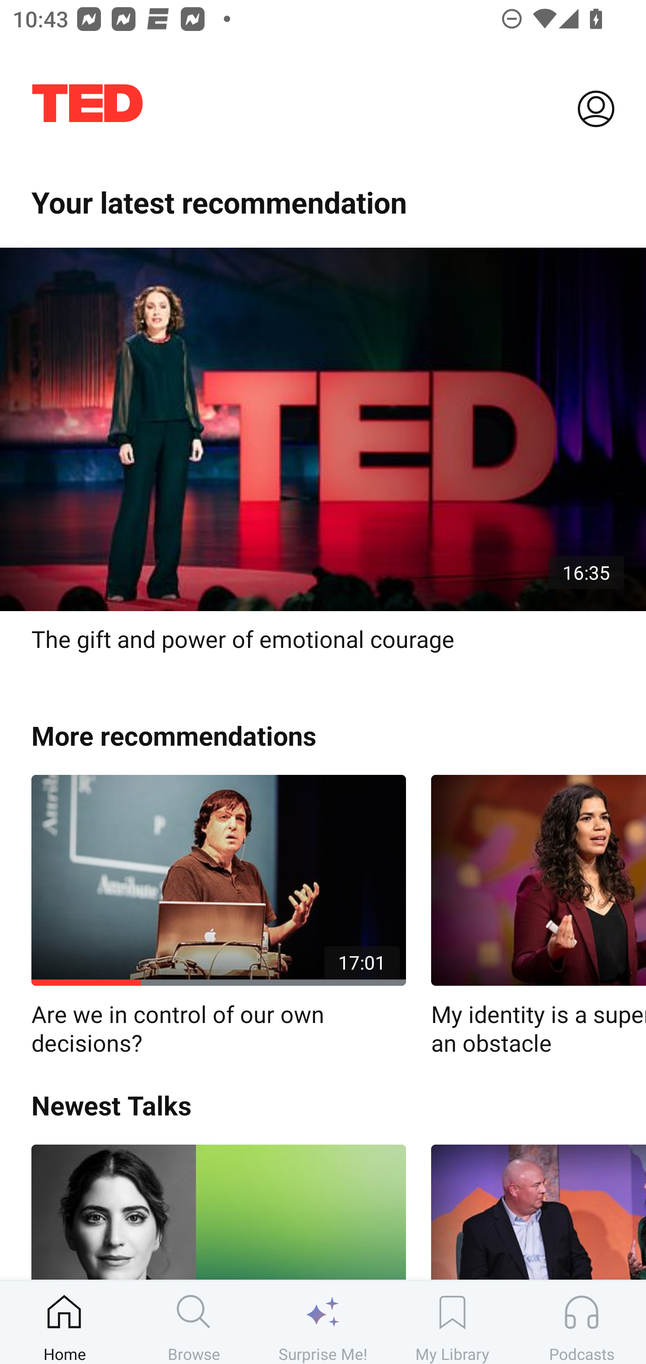  What do you see at coordinates (65, 1322) in the screenshot?
I see `Home` at bounding box center [65, 1322].